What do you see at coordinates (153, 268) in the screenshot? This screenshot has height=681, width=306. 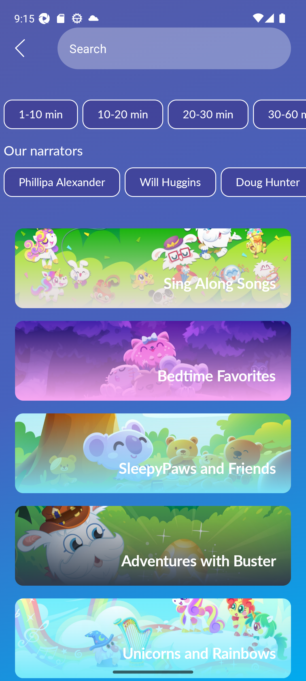 I see `Sing Along Songs` at bounding box center [153, 268].